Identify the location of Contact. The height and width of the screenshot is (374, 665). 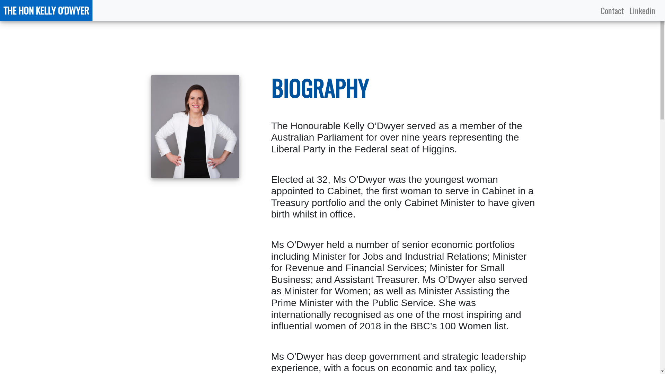
(612, 10).